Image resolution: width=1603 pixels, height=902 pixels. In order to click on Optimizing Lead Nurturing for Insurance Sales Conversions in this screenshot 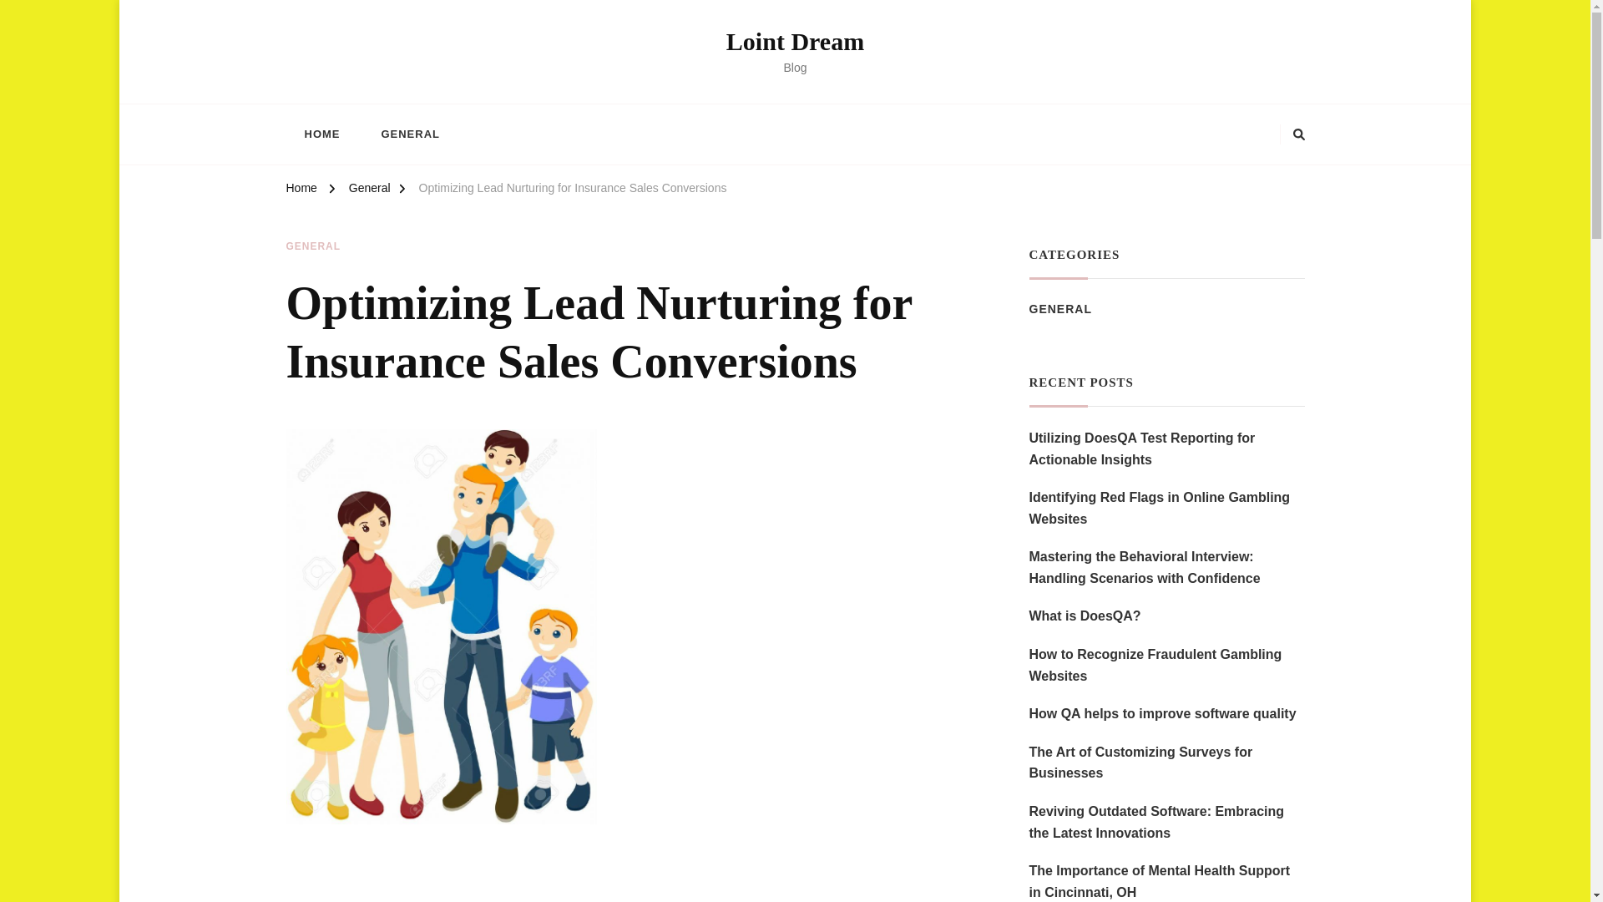, I will do `click(573, 190)`.